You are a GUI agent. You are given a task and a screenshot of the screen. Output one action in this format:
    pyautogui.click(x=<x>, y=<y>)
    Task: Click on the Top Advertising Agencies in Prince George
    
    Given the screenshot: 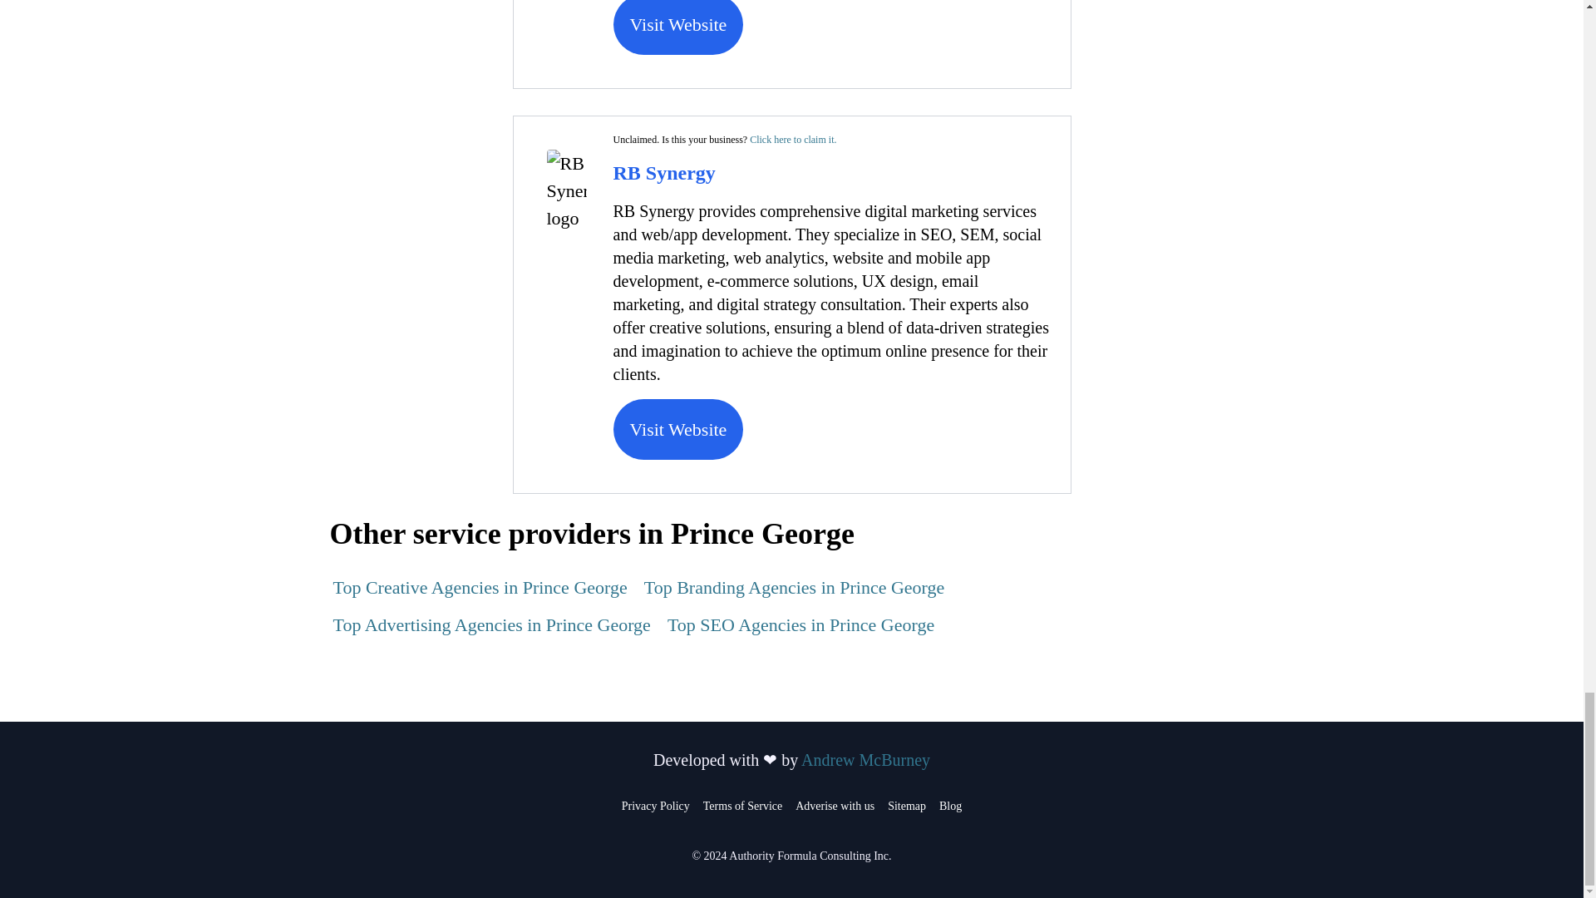 What is the action you would take?
    pyautogui.click(x=490, y=624)
    